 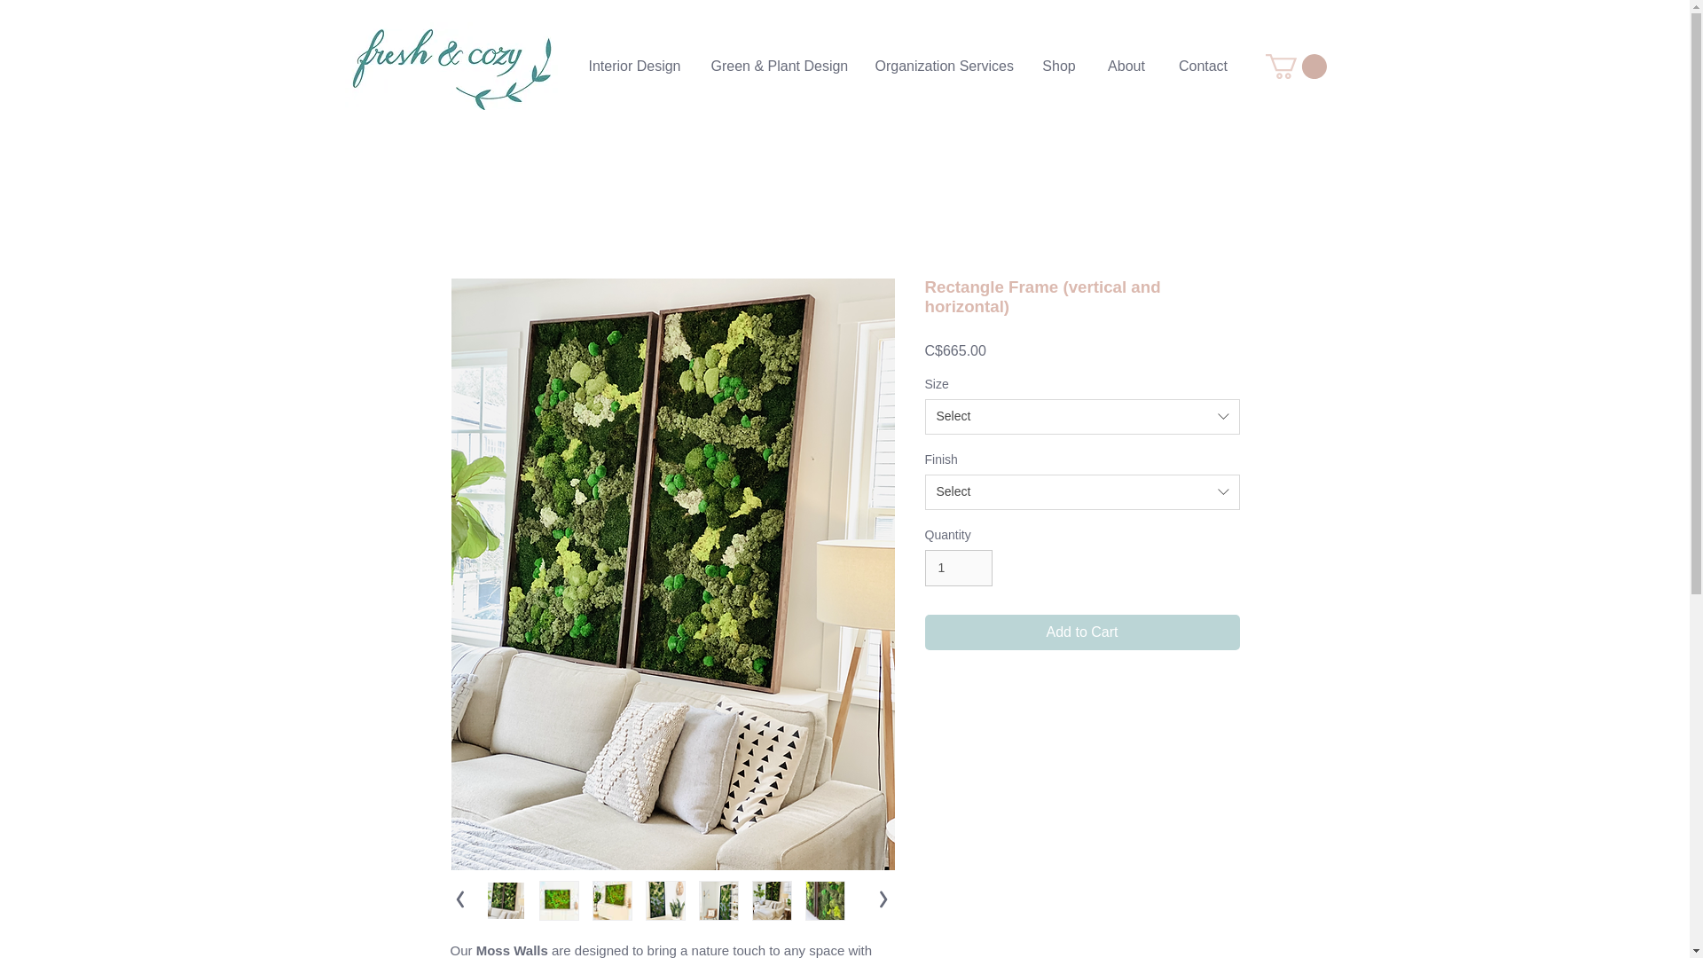 What do you see at coordinates (1082, 491) in the screenshot?
I see `Select` at bounding box center [1082, 491].